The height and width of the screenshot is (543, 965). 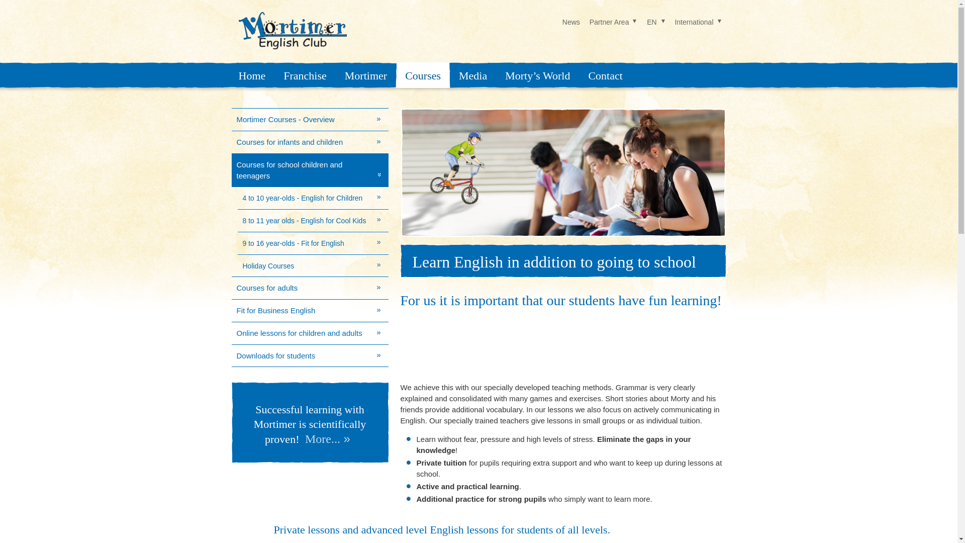 I want to click on Mortimer Courses - Overview, so click(x=310, y=120).